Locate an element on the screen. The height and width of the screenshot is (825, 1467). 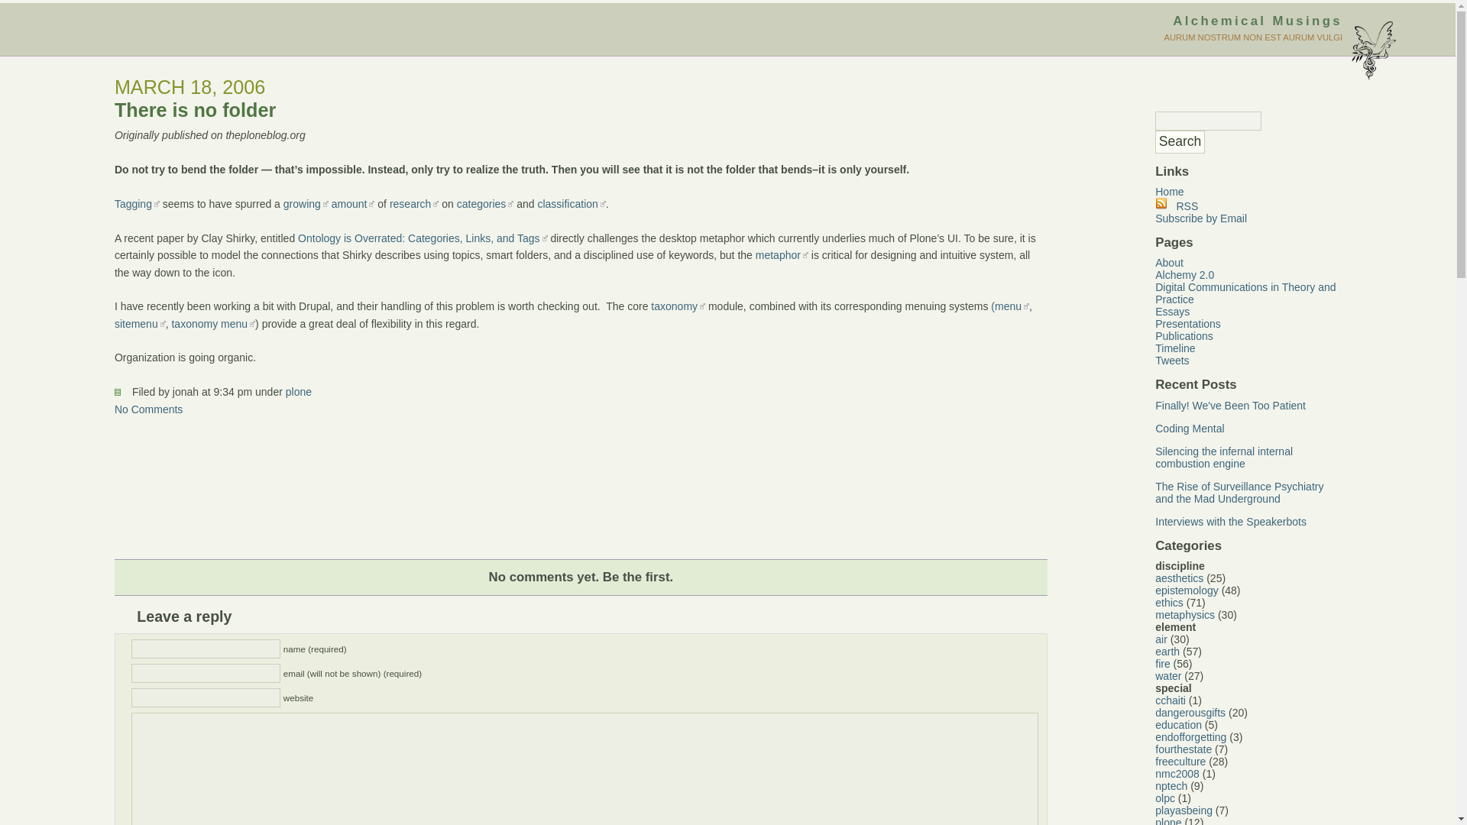
Publications is located at coordinates (1184, 336).